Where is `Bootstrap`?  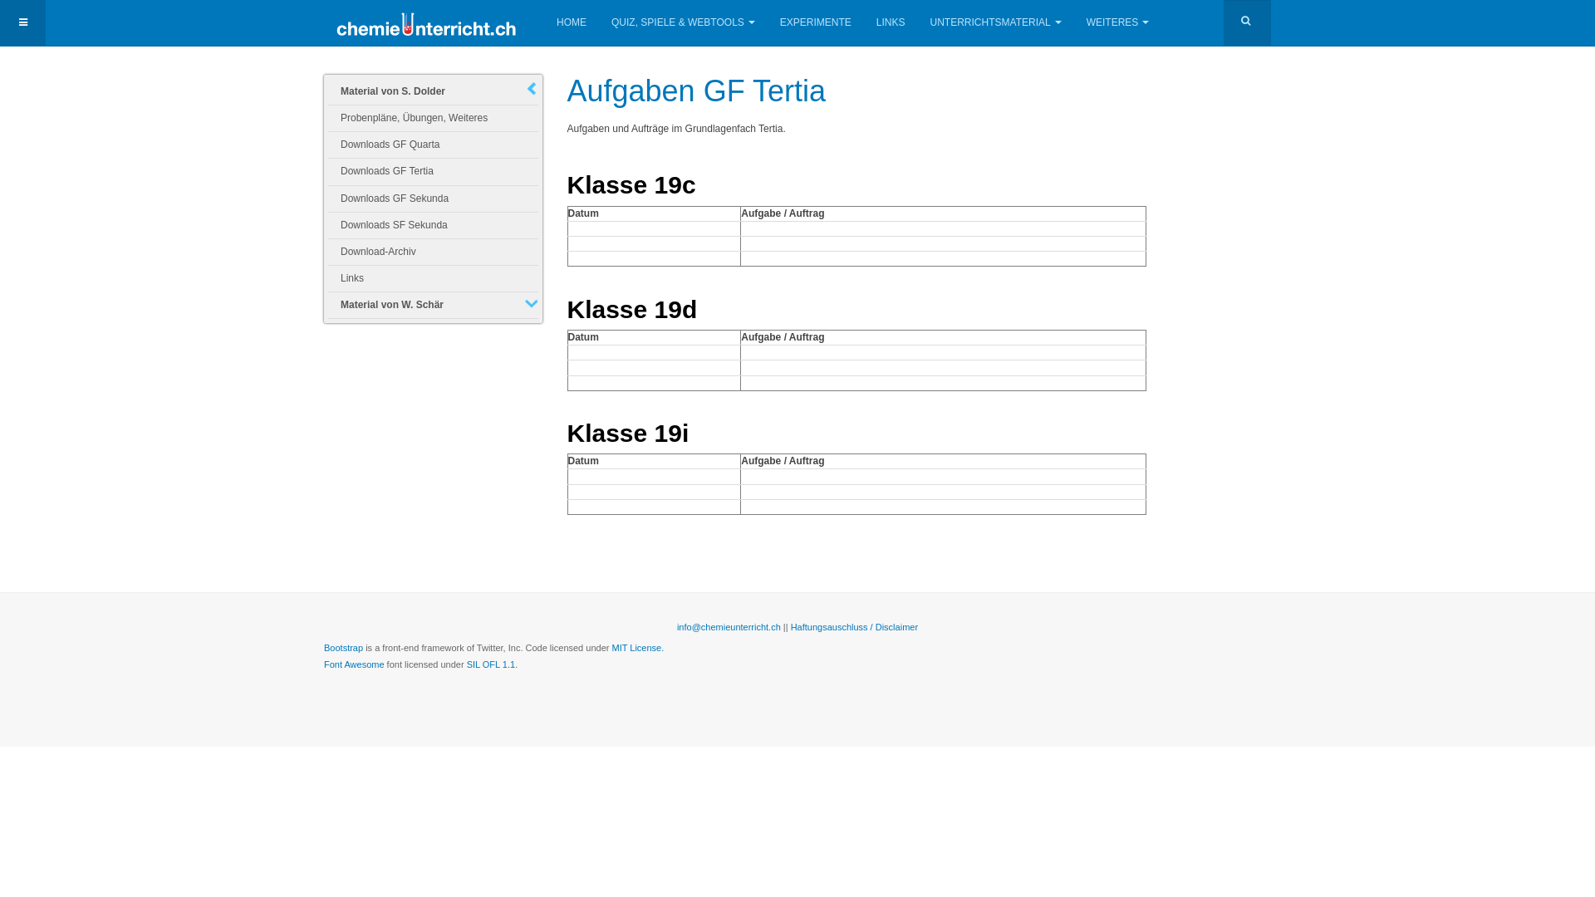 Bootstrap is located at coordinates (344, 648).